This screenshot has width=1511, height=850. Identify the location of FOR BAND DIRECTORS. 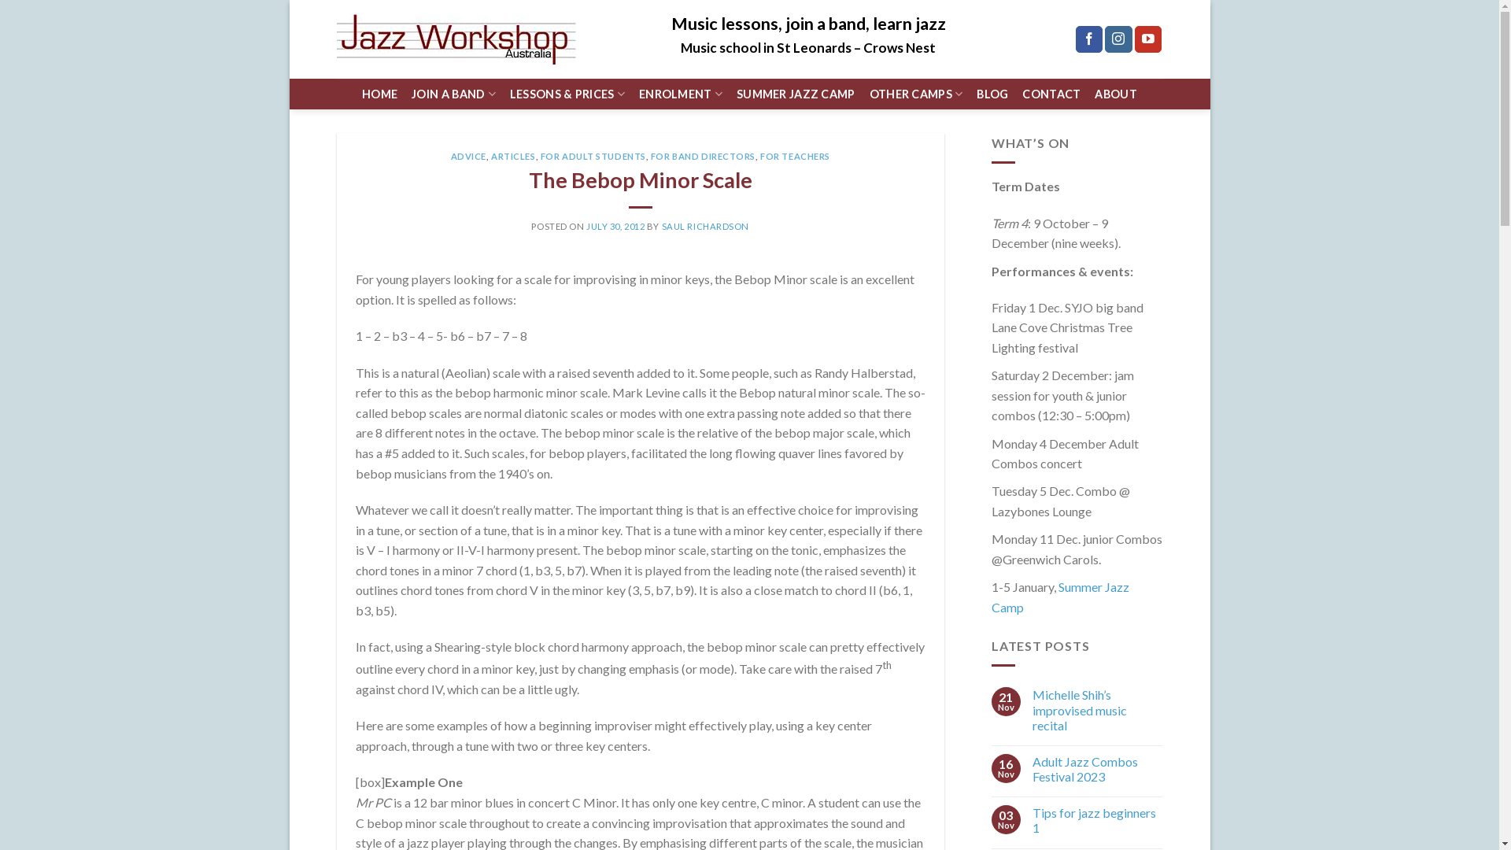
(704, 156).